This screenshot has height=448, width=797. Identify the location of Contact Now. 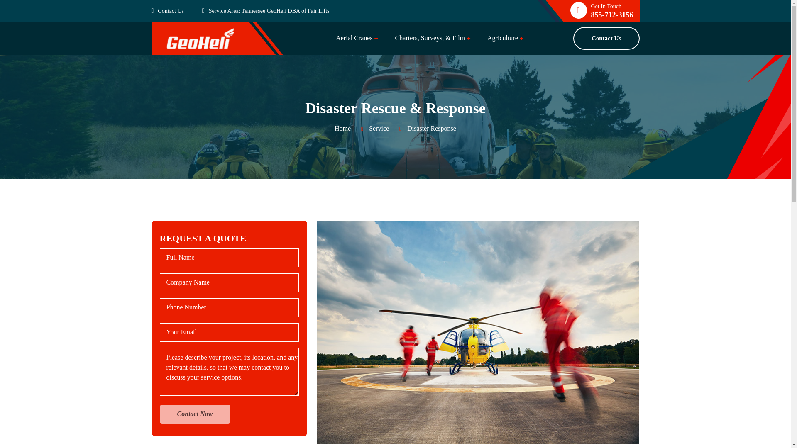
(195, 414).